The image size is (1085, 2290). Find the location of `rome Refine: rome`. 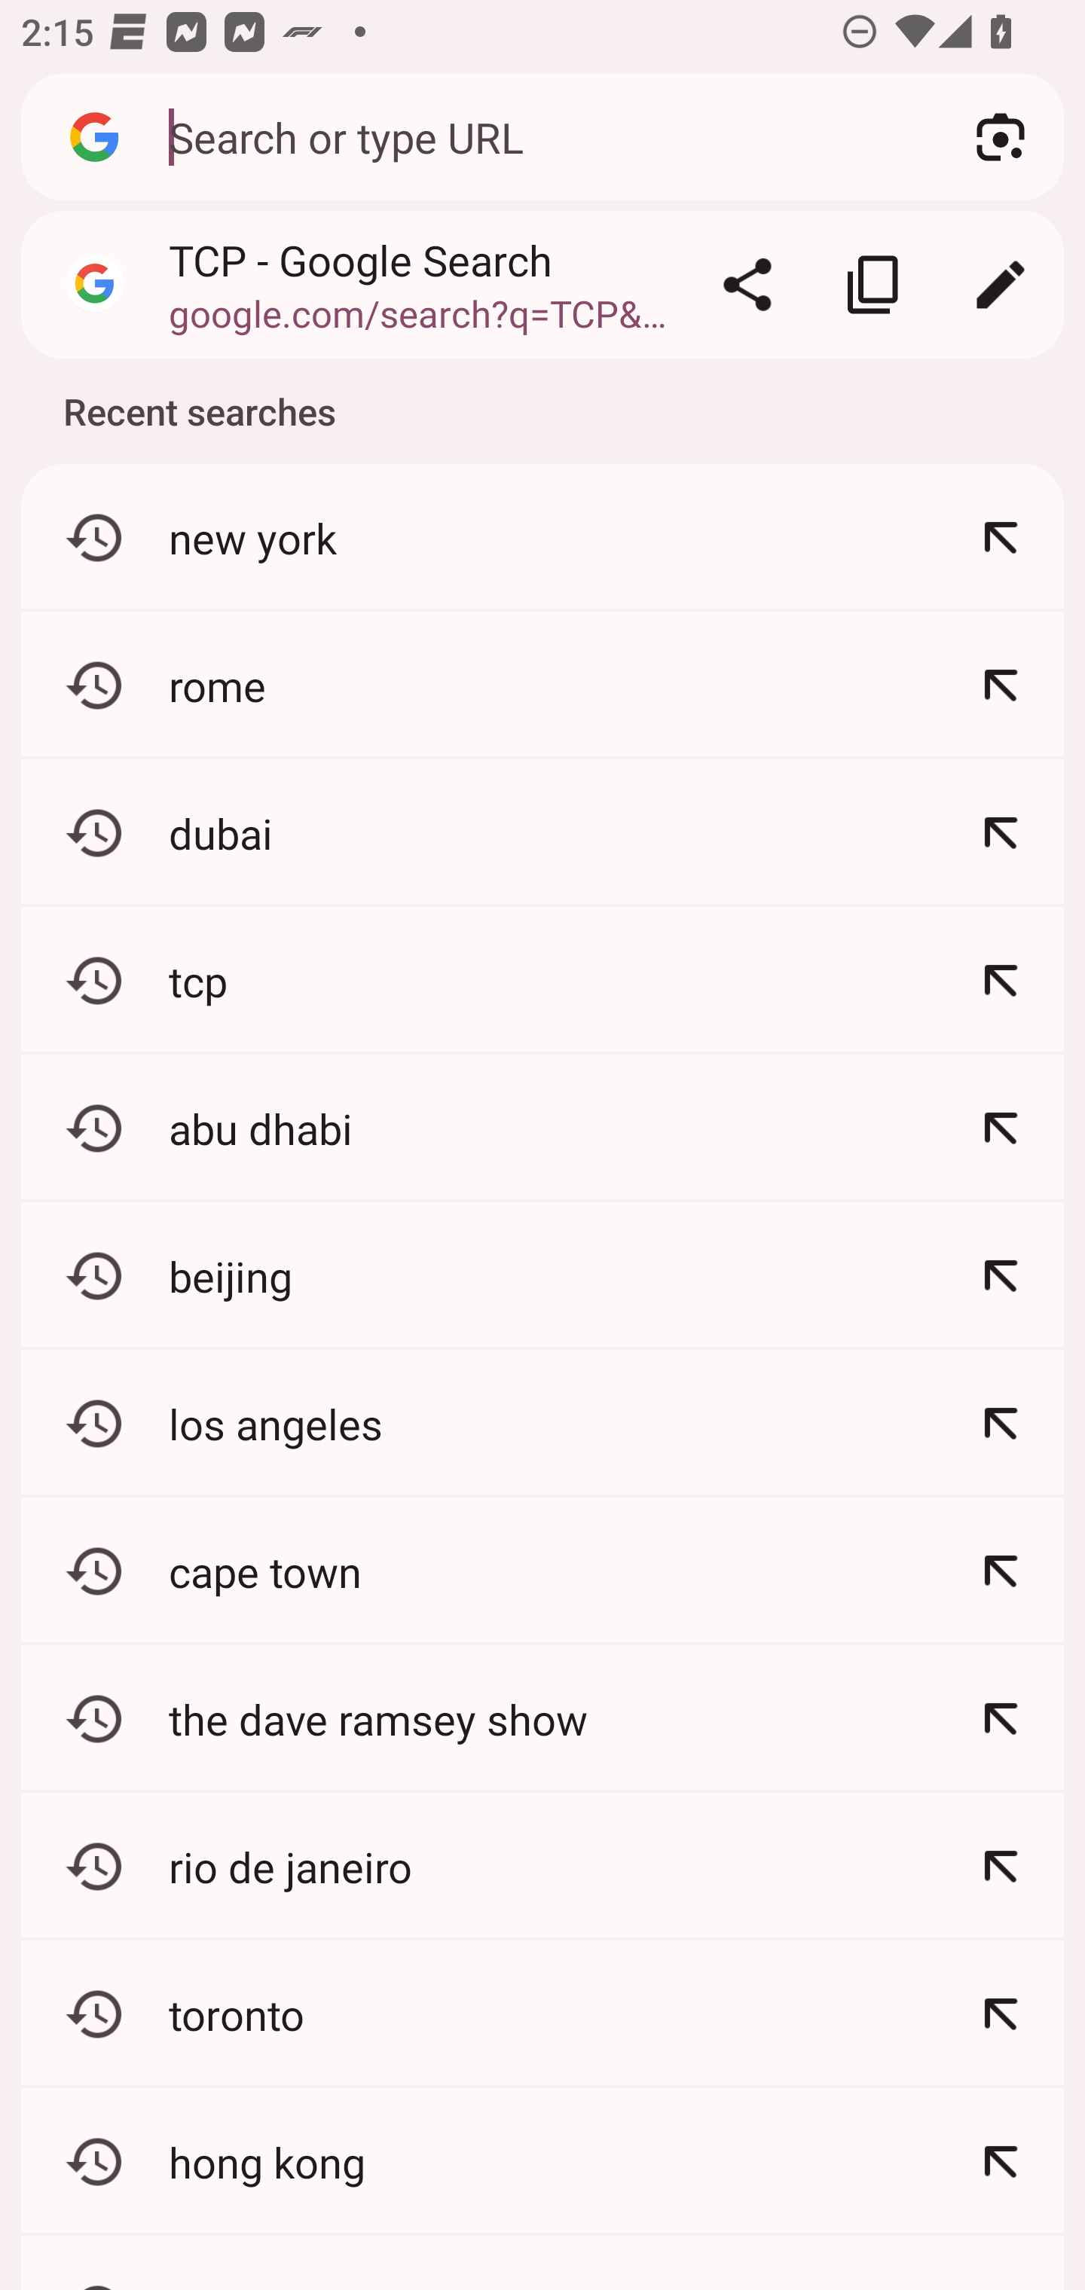

rome Refine: rome is located at coordinates (542, 685).